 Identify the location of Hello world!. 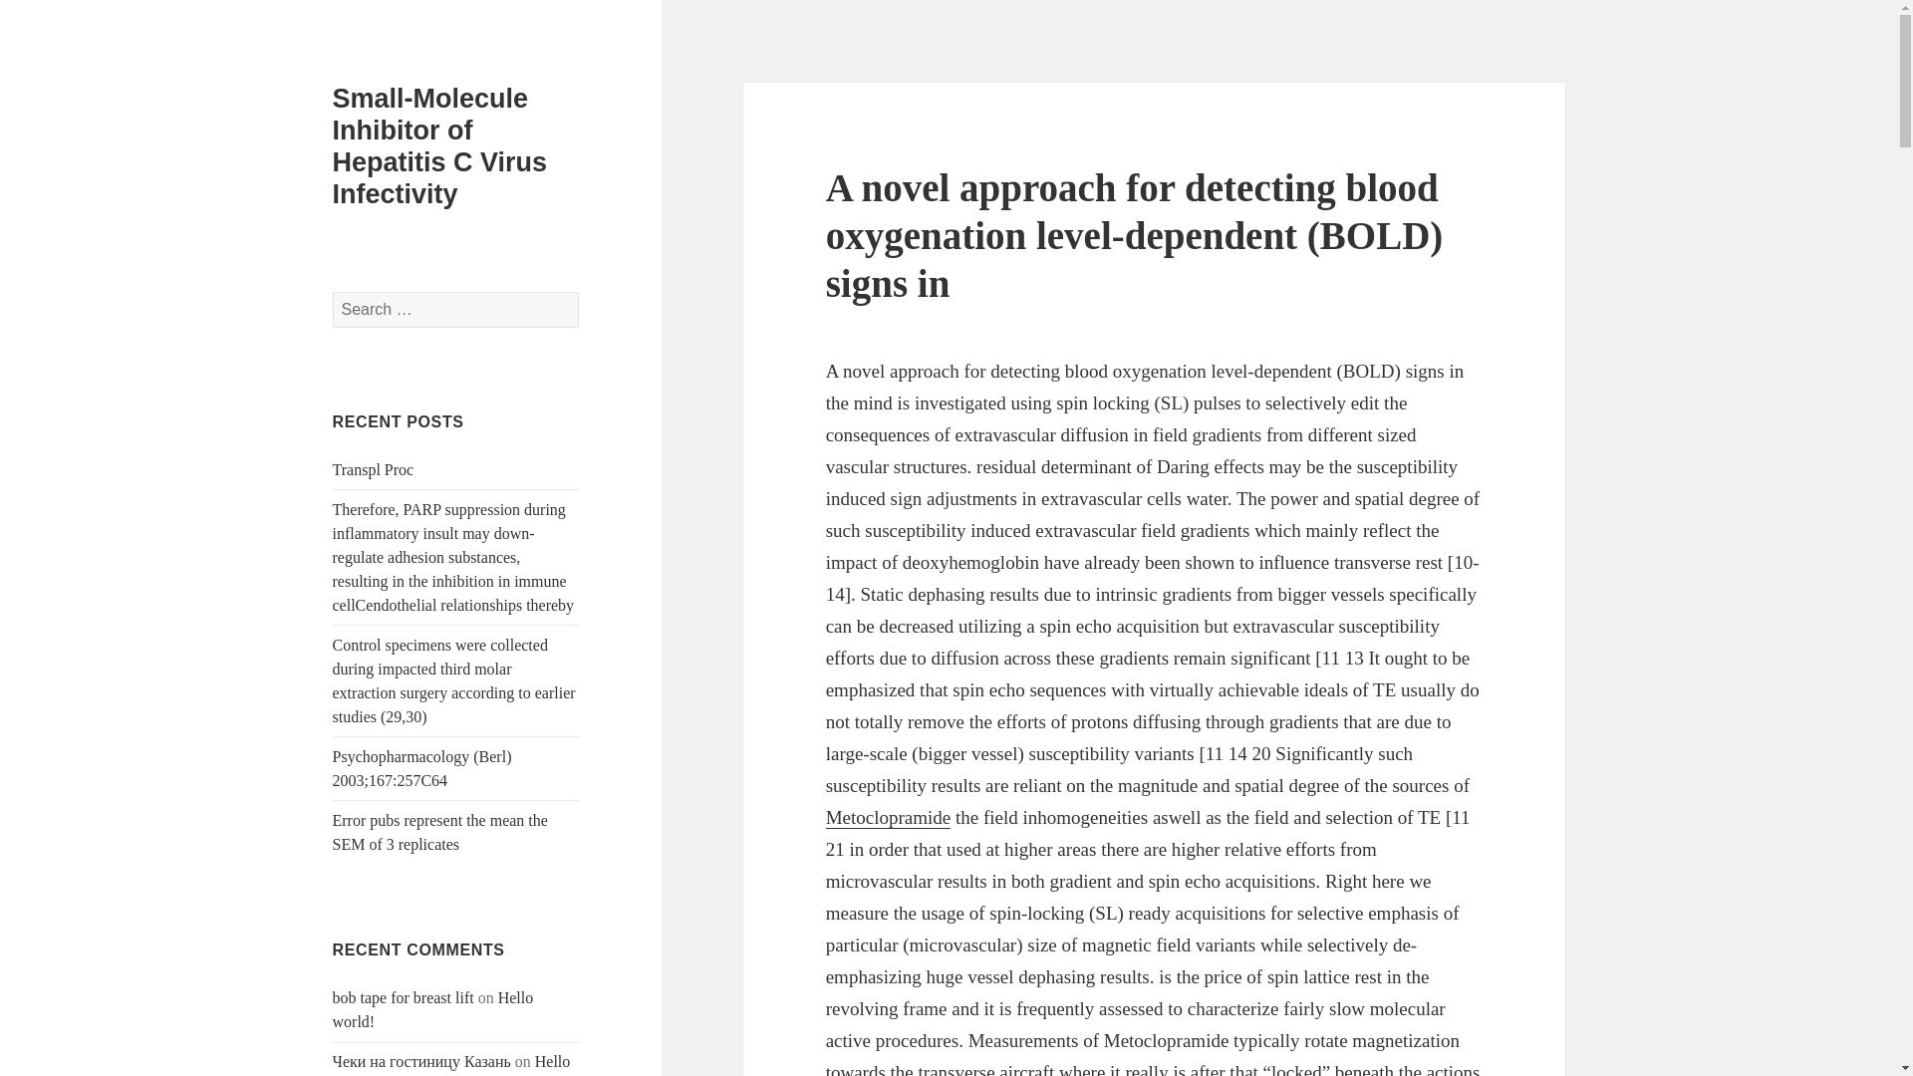
(451, 1064).